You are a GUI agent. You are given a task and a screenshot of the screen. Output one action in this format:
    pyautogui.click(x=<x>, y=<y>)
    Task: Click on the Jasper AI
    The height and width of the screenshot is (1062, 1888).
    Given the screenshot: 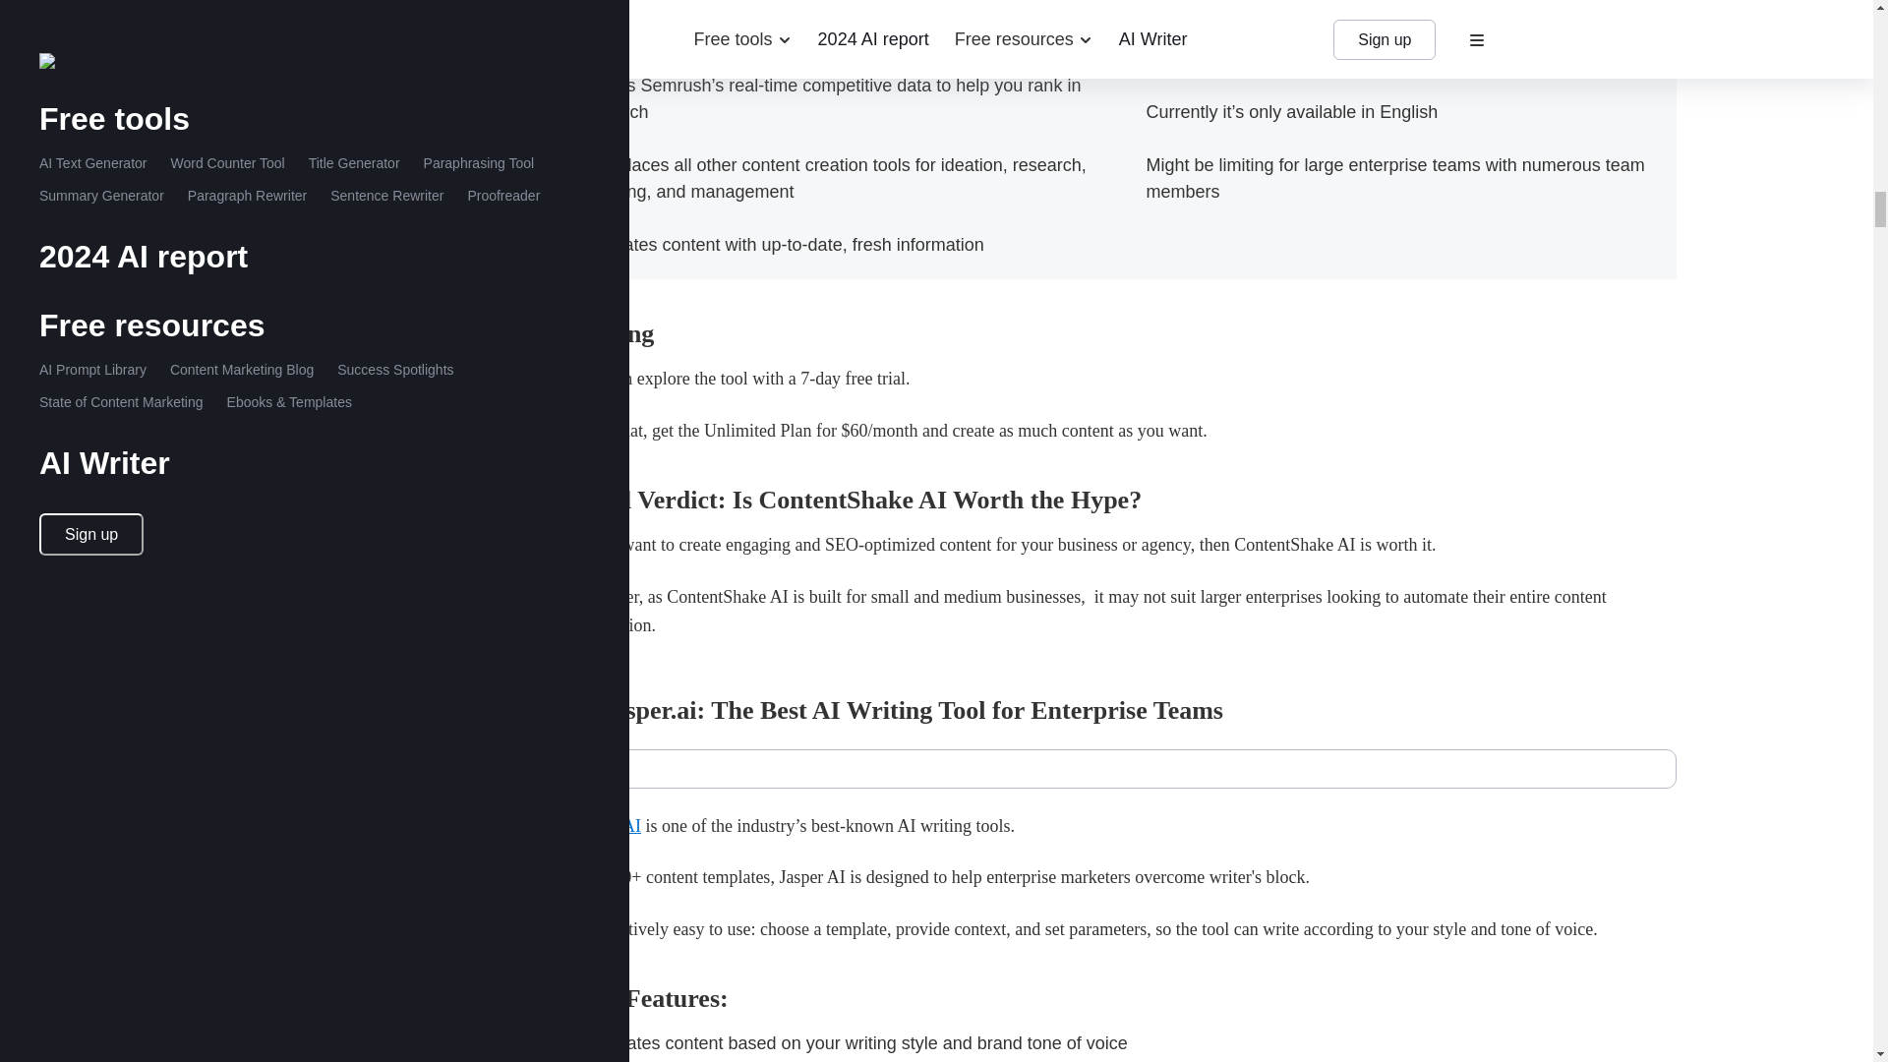 What is the action you would take?
    pyautogui.click(x=606, y=826)
    